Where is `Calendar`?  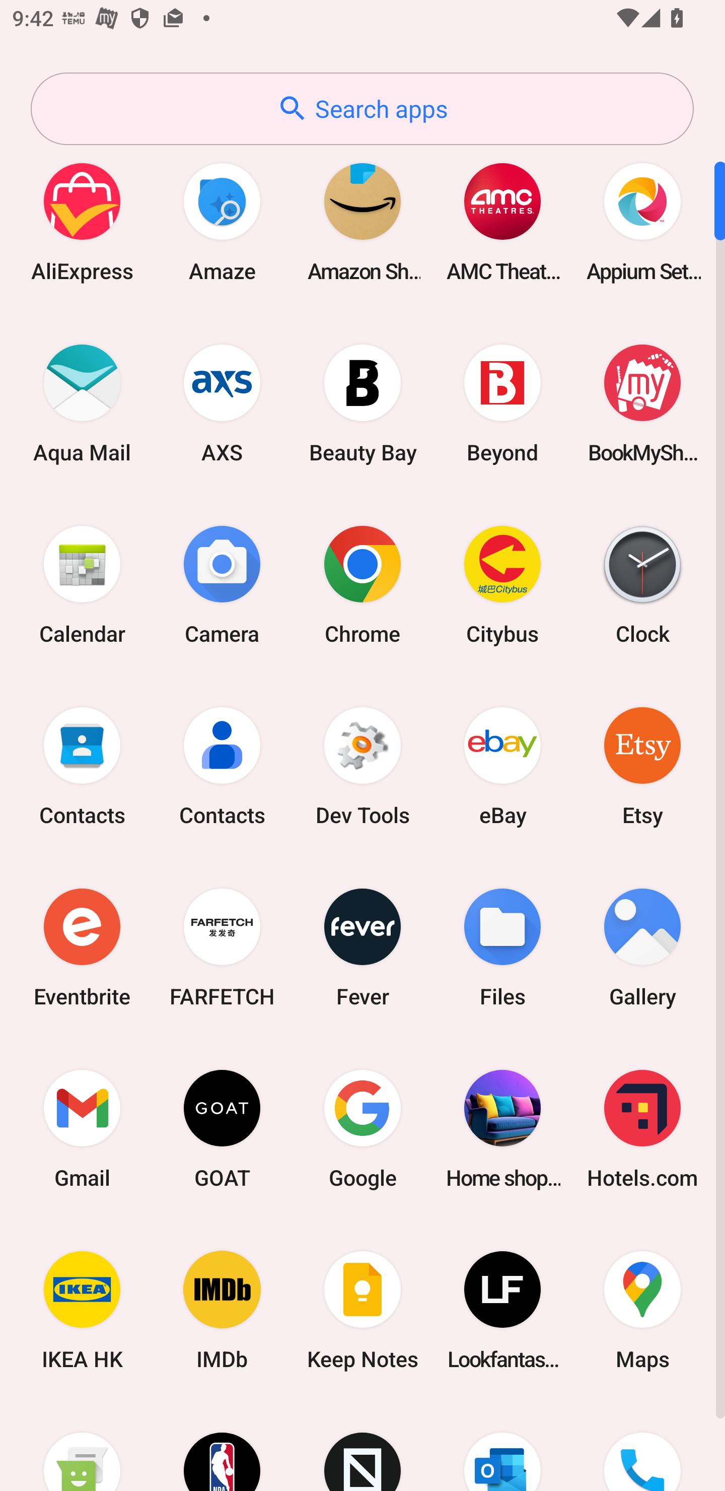
Calendar is located at coordinates (82, 584).